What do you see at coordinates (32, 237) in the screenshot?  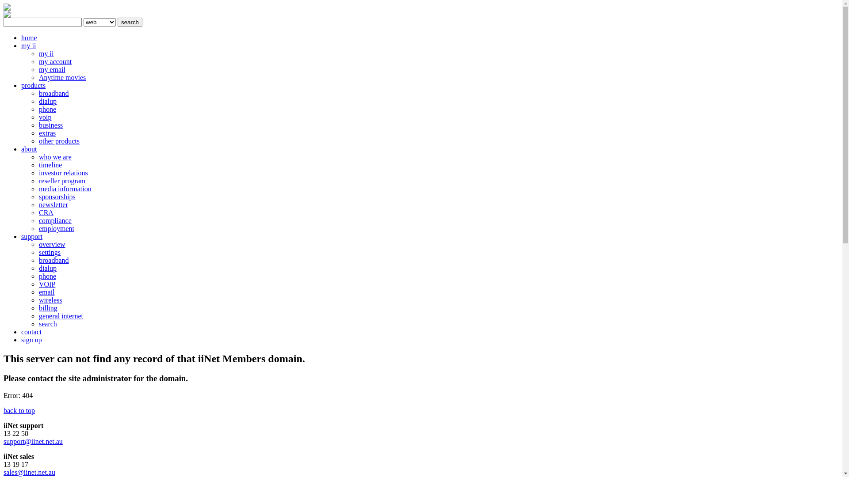 I see `support` at bounding box center [32, 237].